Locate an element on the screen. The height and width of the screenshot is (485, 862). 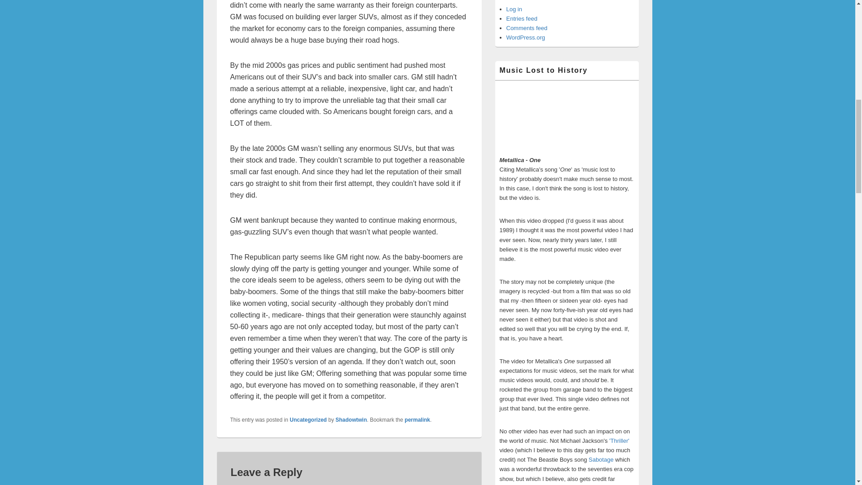
Sabotage is located at coordinates (601, 460).